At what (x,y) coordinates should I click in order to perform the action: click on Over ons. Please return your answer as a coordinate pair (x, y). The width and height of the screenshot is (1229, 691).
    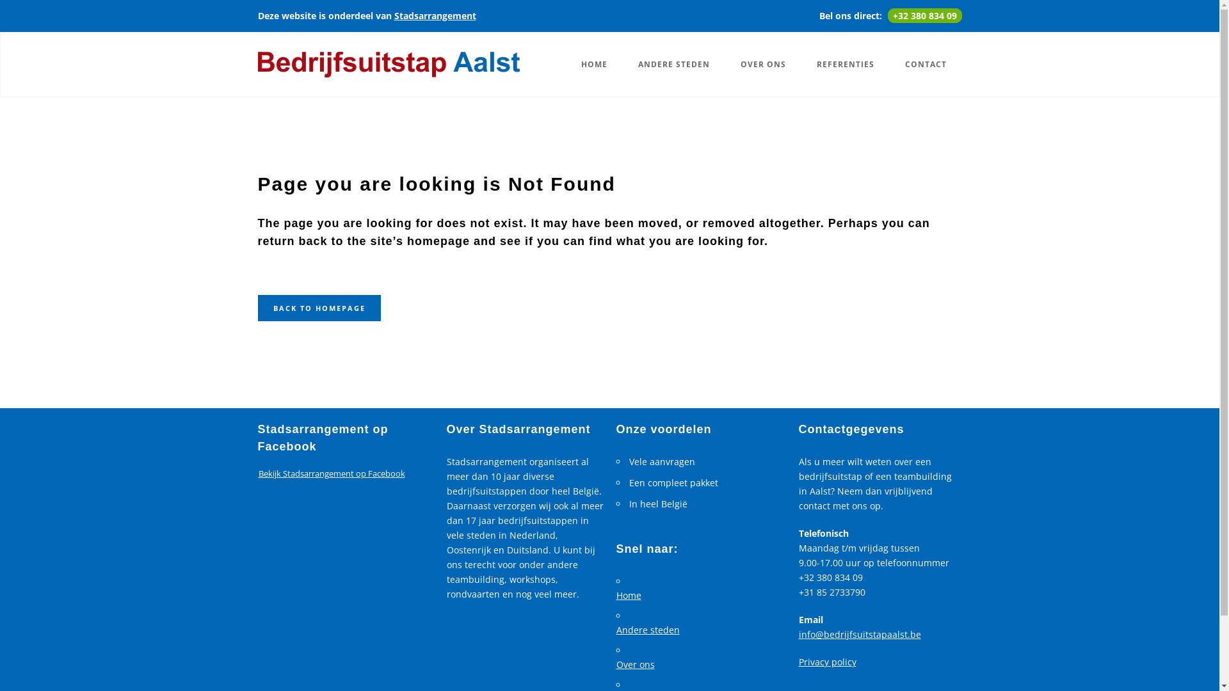
    Looking at the image, I should click on (699, 665).